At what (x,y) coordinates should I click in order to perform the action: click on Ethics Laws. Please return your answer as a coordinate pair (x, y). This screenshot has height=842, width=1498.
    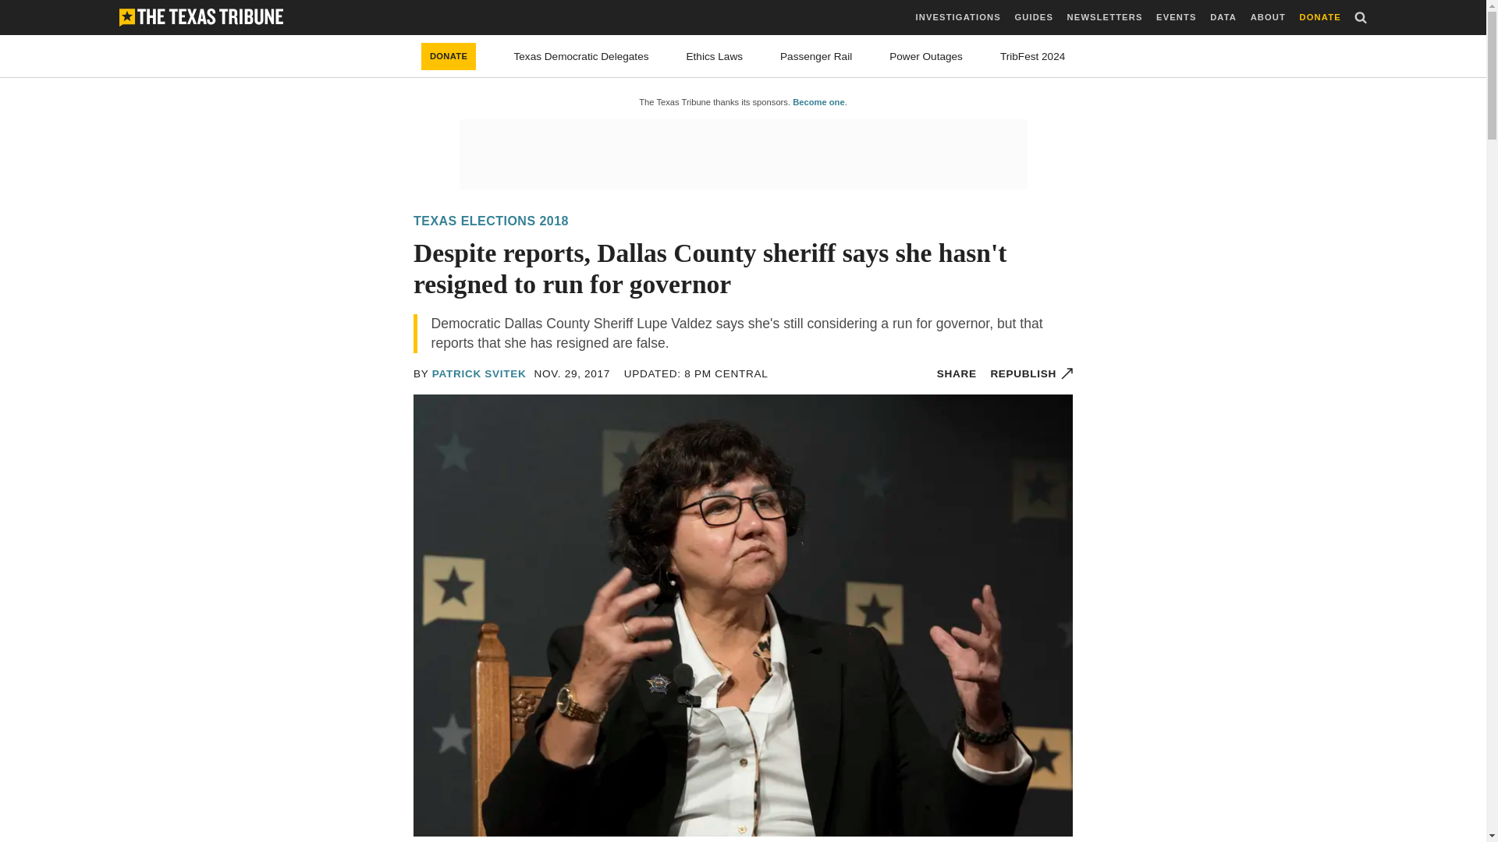
    Looking at the image, I should click on (715, 56).